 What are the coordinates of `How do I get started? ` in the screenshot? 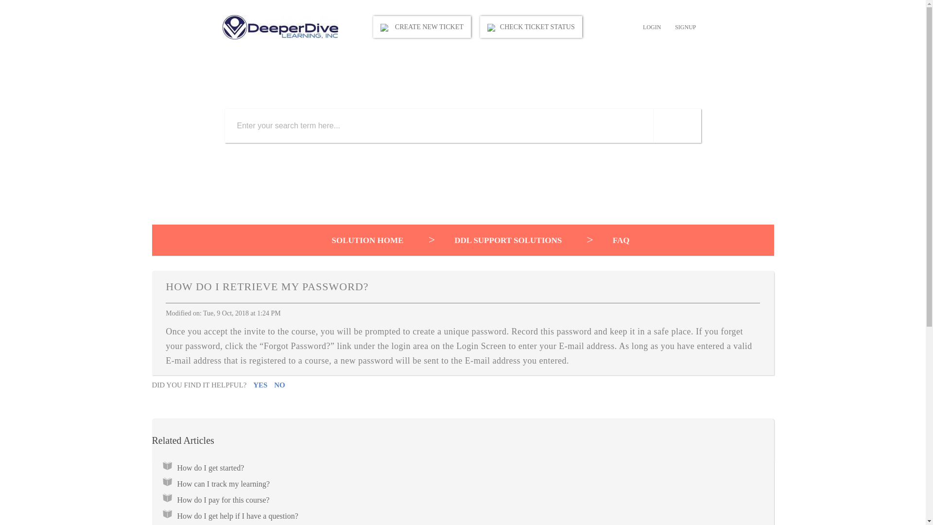 It's located at (211, 468).